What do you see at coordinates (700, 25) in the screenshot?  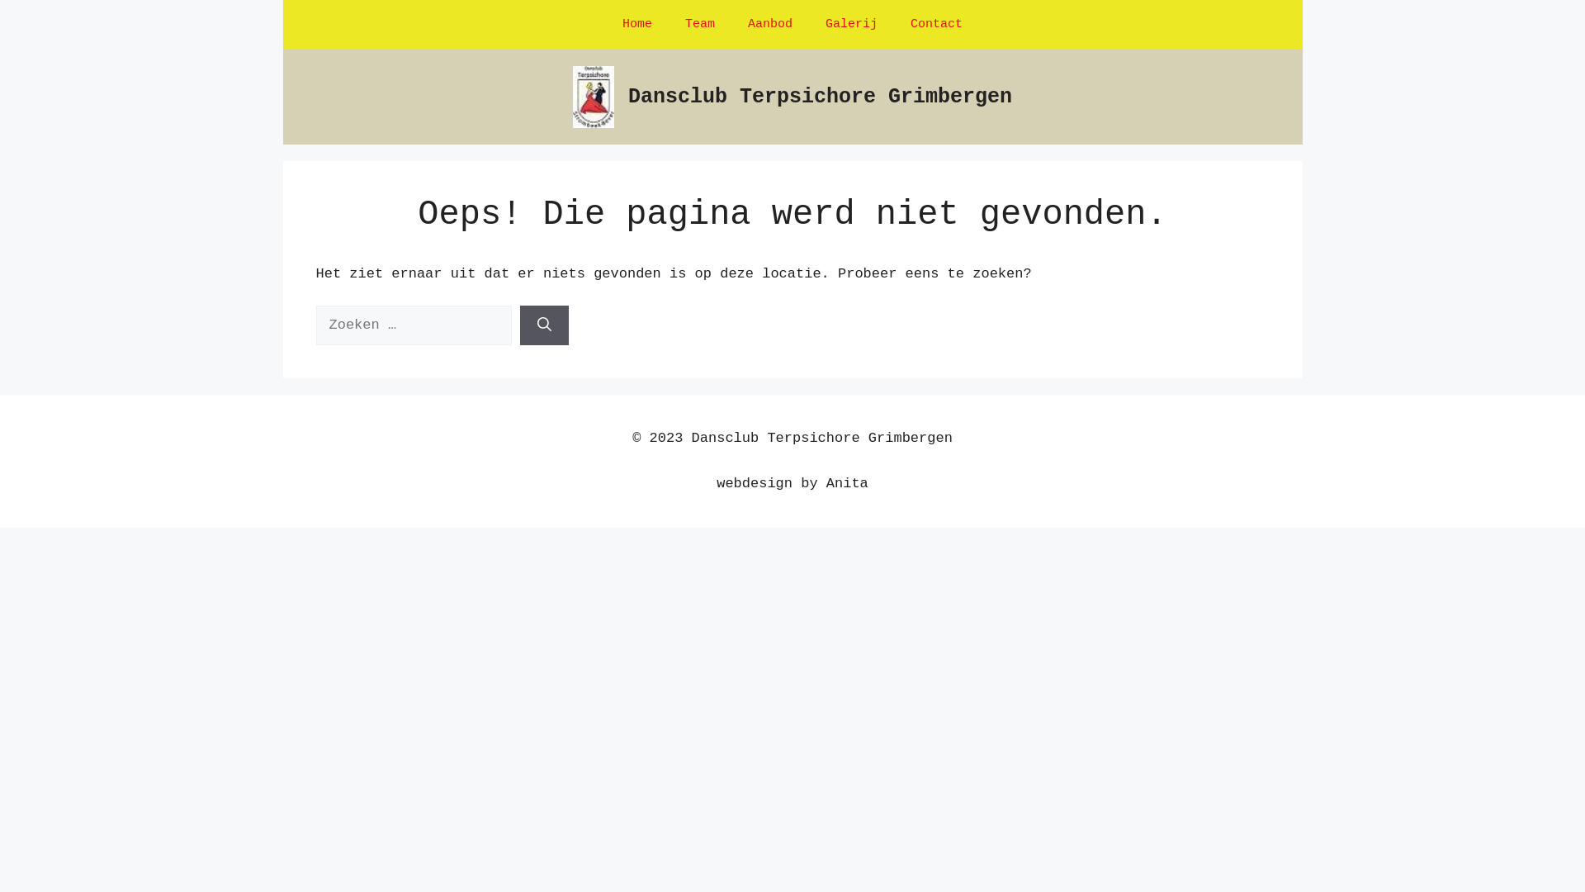 I see `Team` at bounding box center [700, 25].